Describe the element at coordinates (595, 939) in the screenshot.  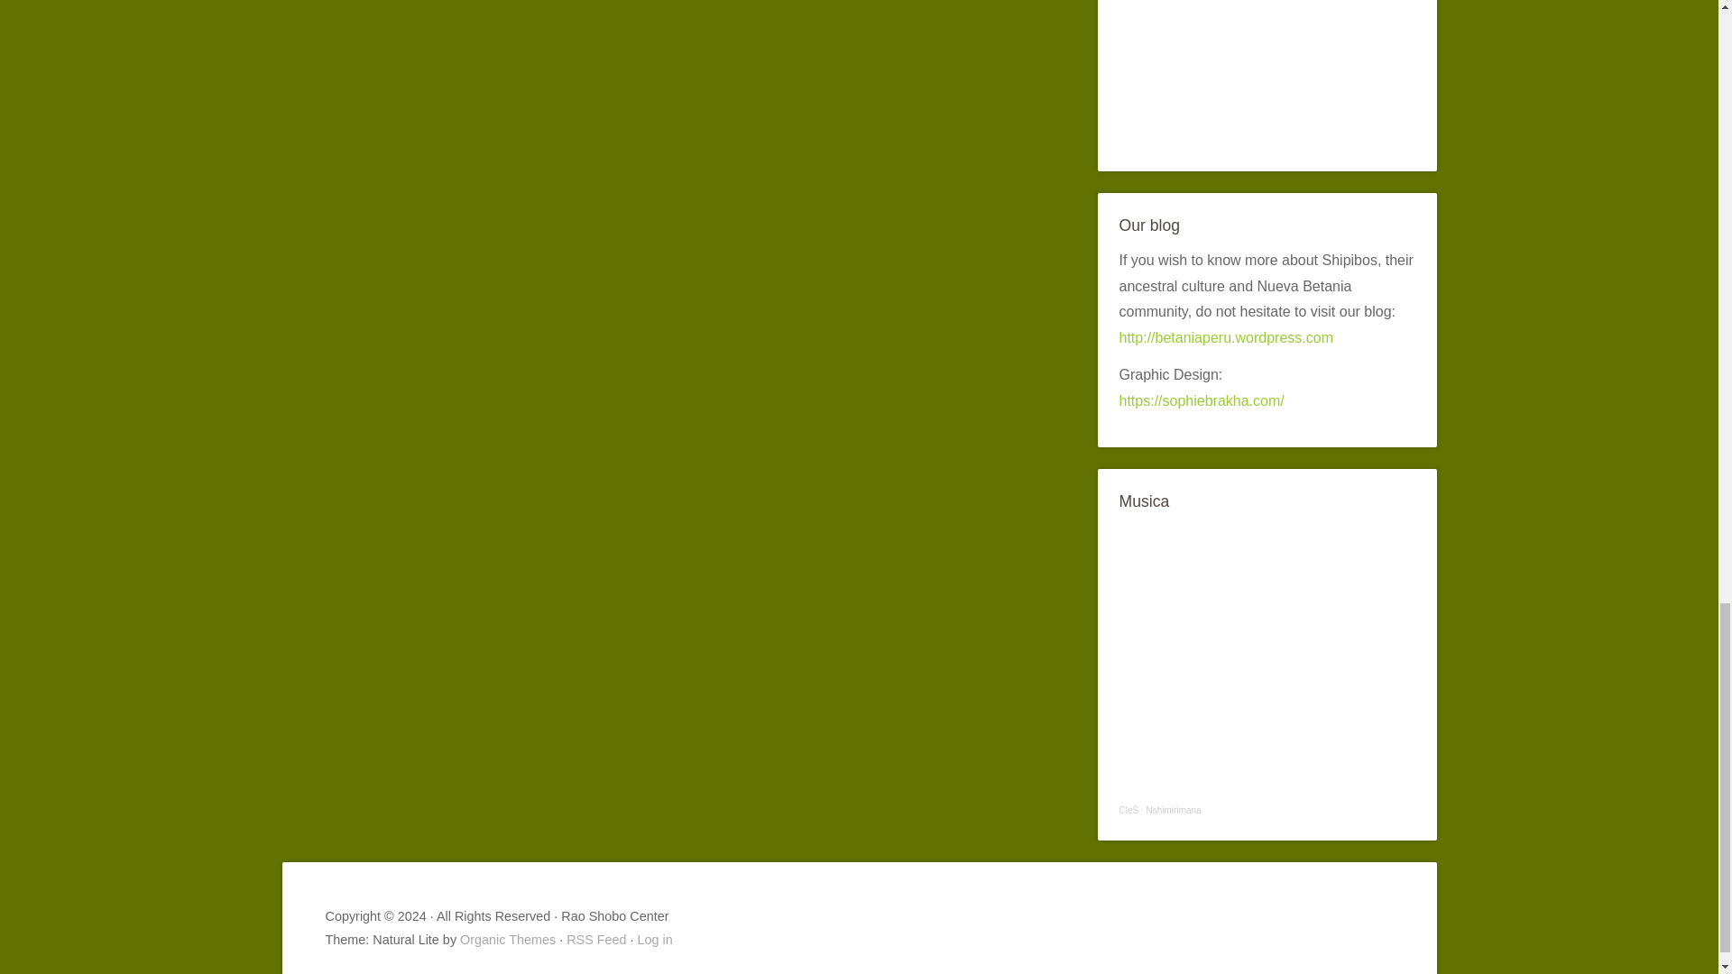
I see `RSS Feed` at that location.